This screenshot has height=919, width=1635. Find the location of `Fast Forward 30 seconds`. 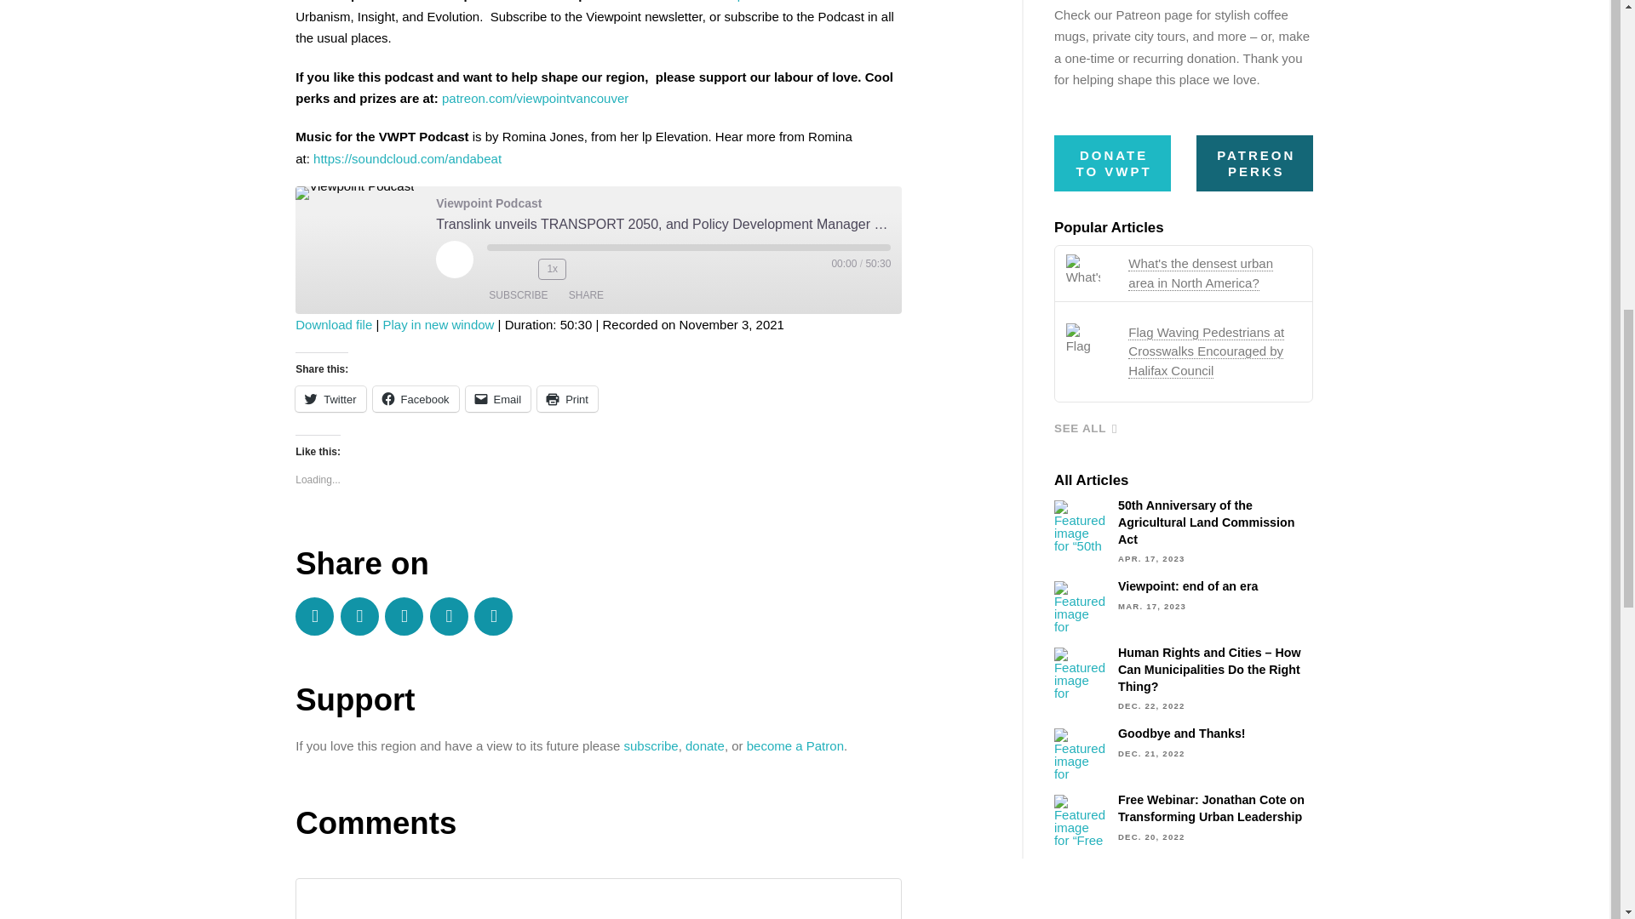

Fast Forward 30 seconds is located at coordinates (583, 269).